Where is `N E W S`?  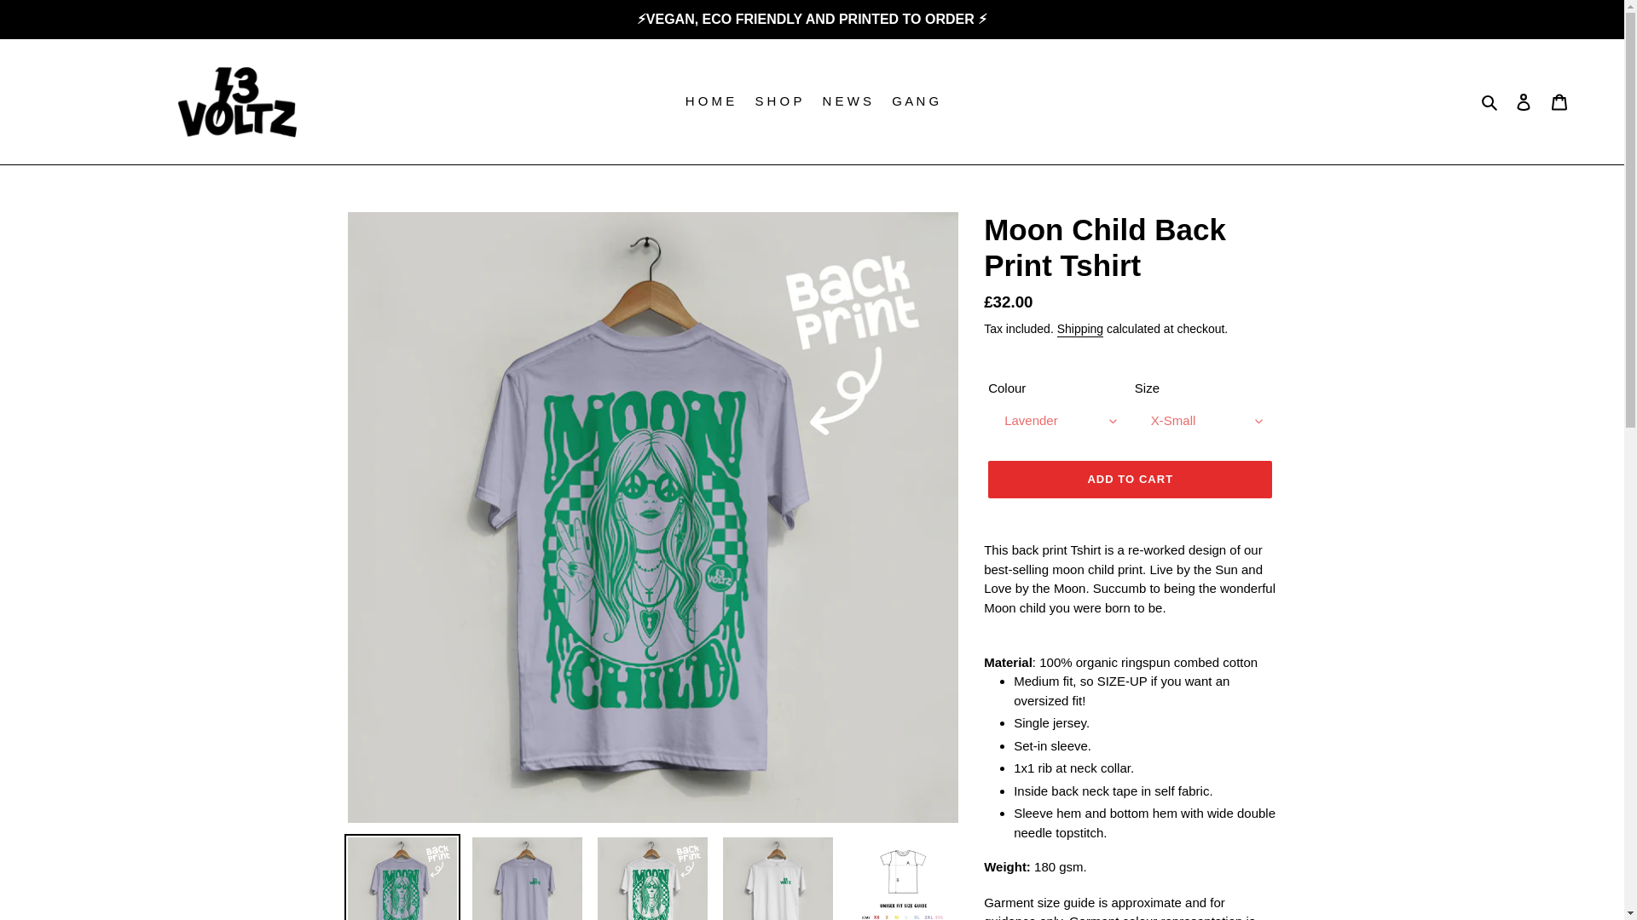 N E W S is located at coordinates (847, 101).